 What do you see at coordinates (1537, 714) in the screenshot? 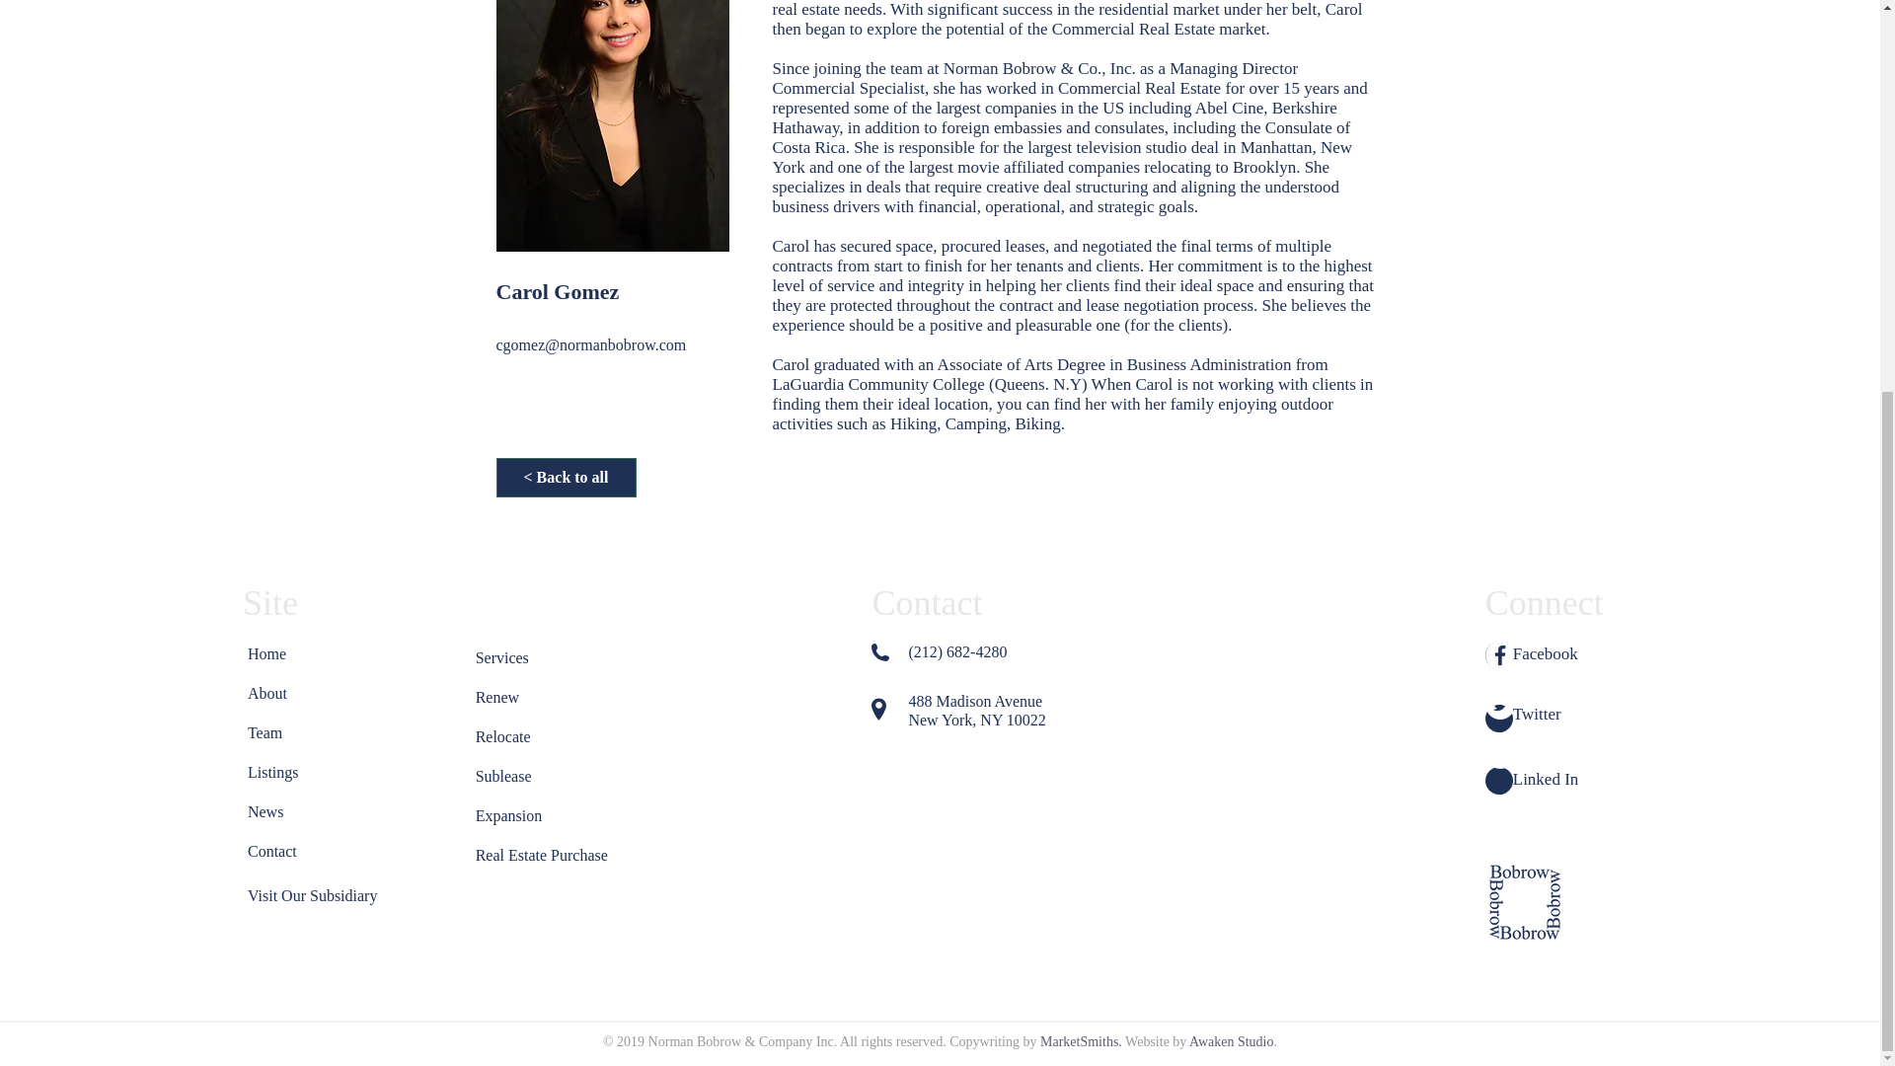
I see `Twitter` at bounding box center [1537, 714].